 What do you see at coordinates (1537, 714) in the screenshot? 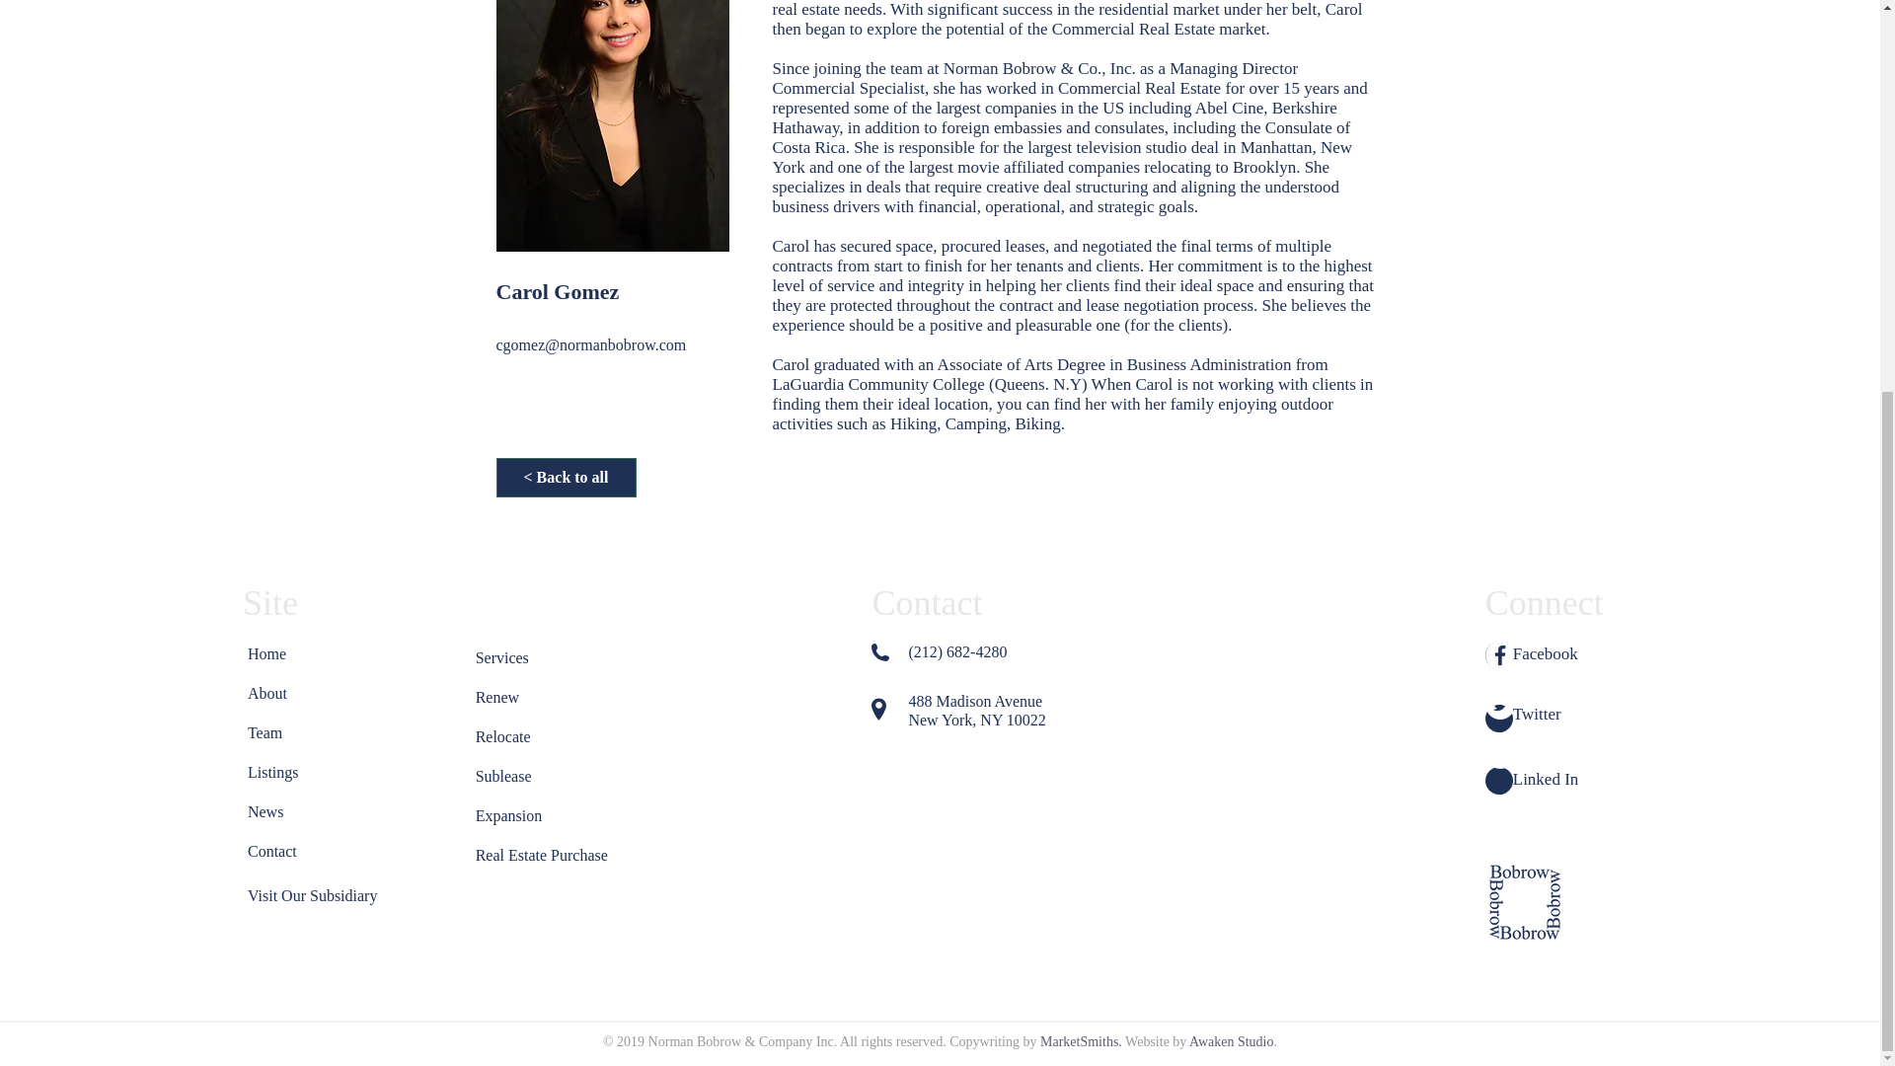
I see `Twitter` at bounding box center [1537, 714].